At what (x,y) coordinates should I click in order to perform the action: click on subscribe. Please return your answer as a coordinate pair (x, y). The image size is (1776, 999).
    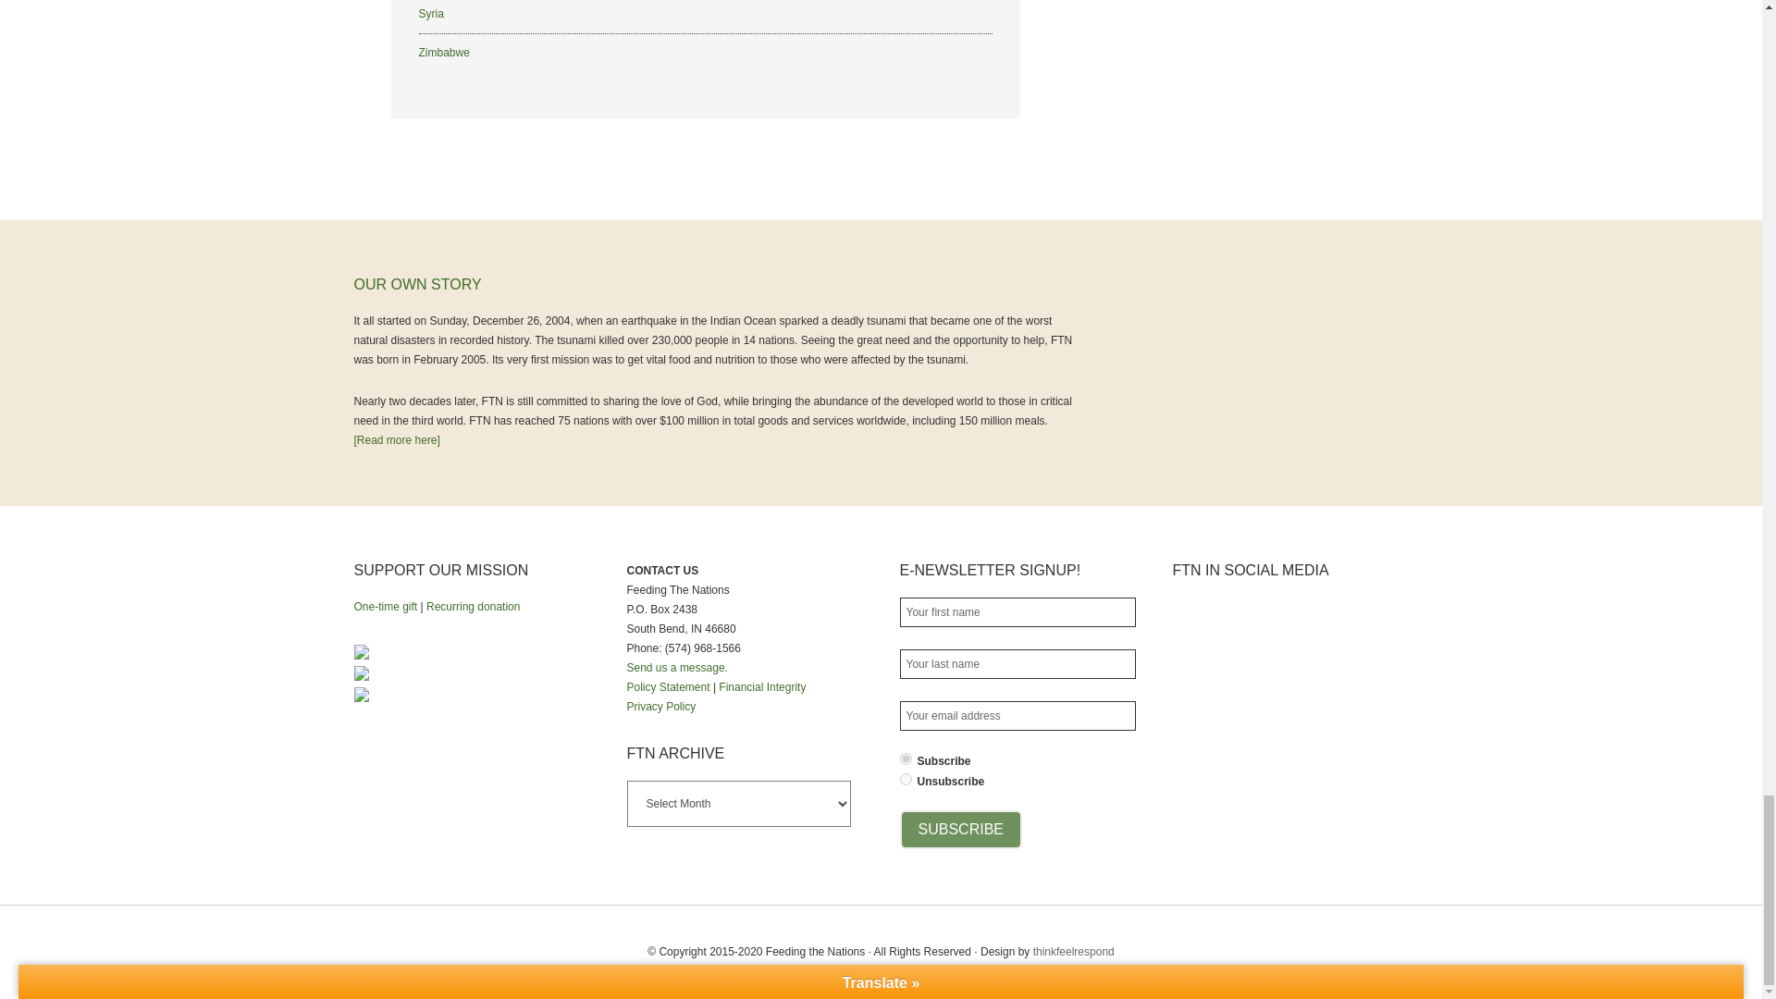
    Looking at the image, I should click on (905, 758).